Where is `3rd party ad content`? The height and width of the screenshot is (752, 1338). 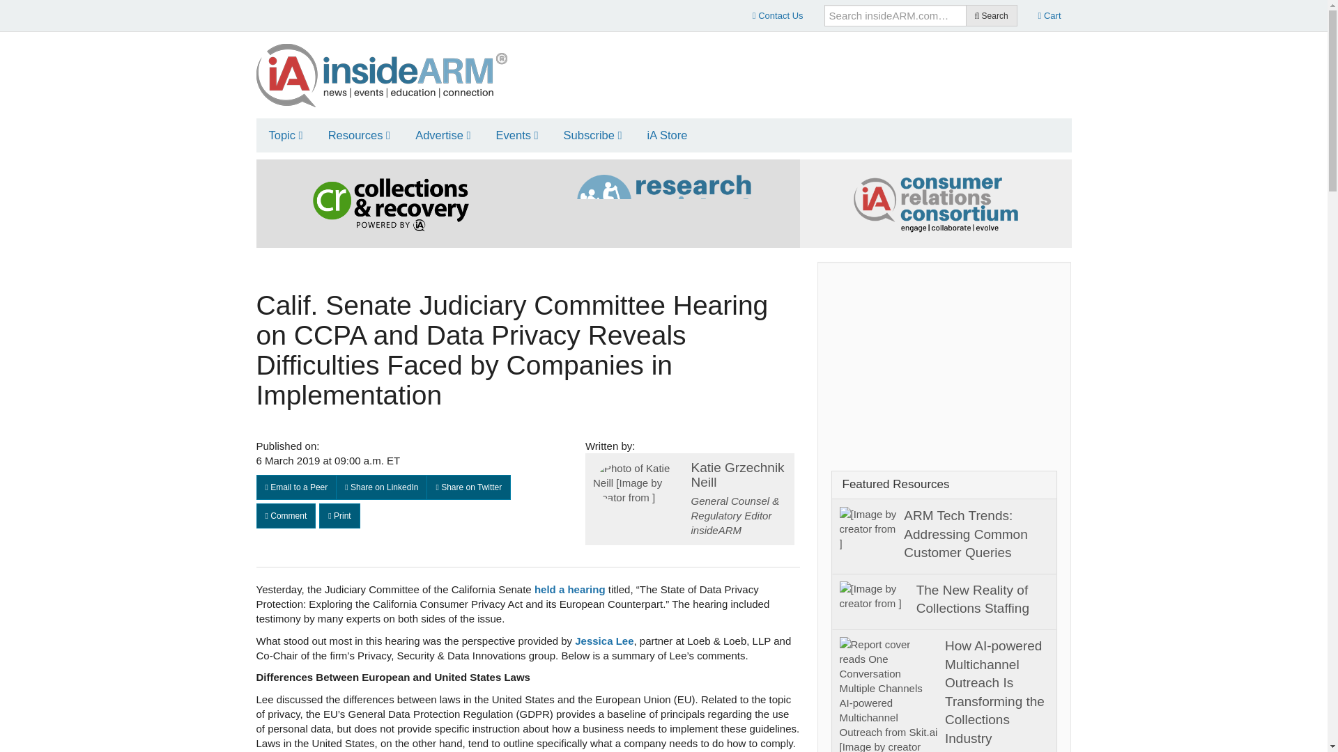 3rd party ad content is located at coordinates (944, 362).